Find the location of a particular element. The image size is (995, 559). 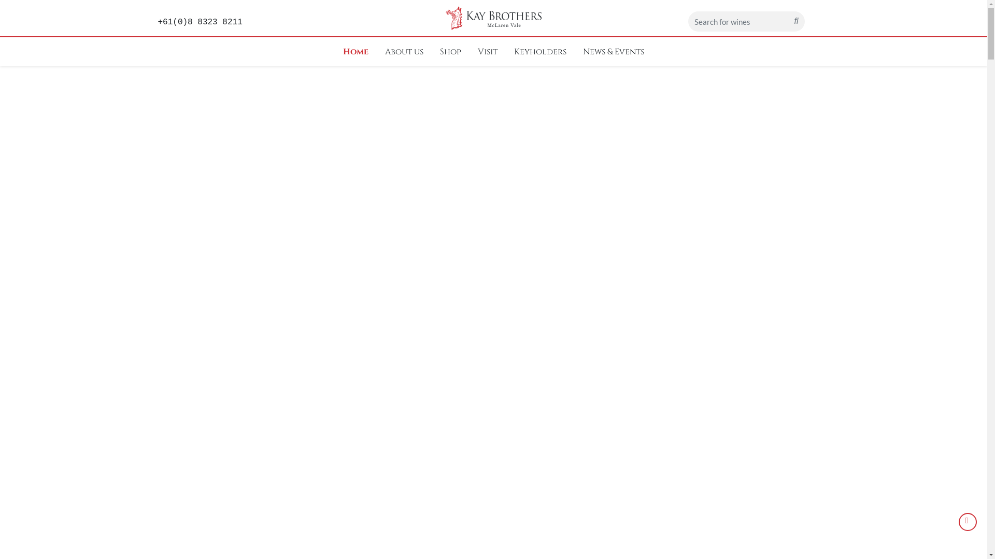

Visit is located at coordinates (488, 52).